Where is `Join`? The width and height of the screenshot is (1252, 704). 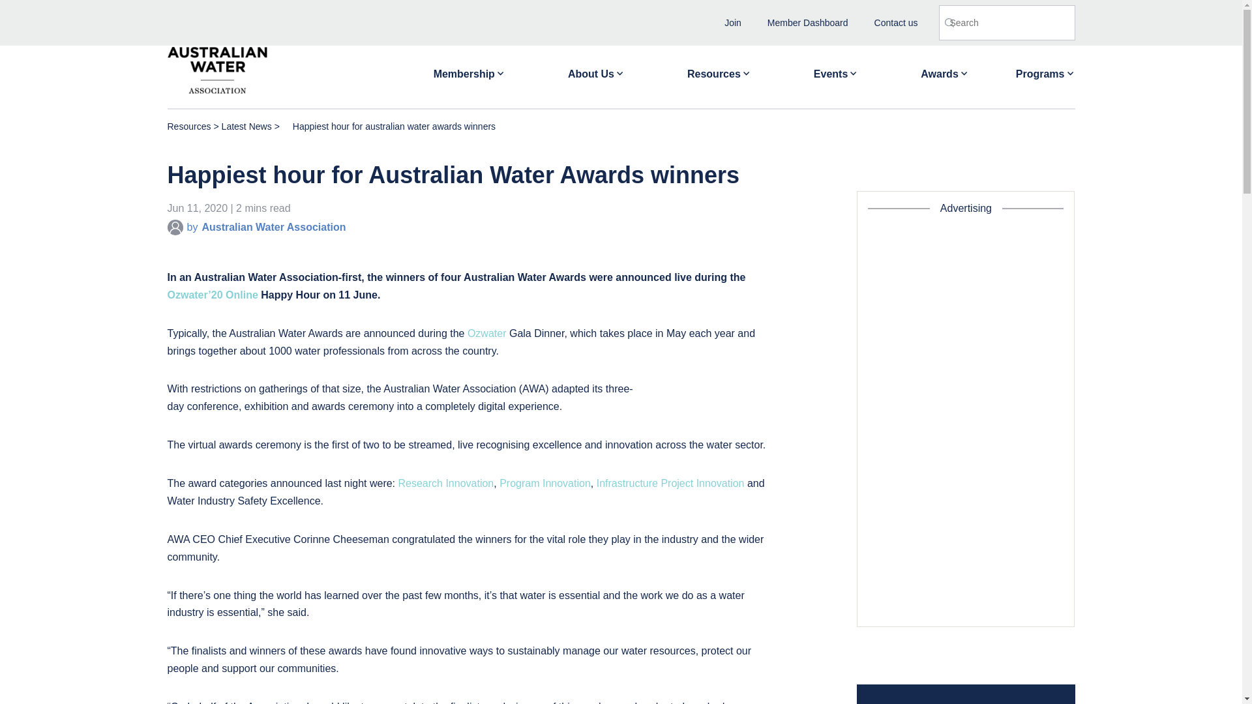 Join is located at coordinates (733, 22).